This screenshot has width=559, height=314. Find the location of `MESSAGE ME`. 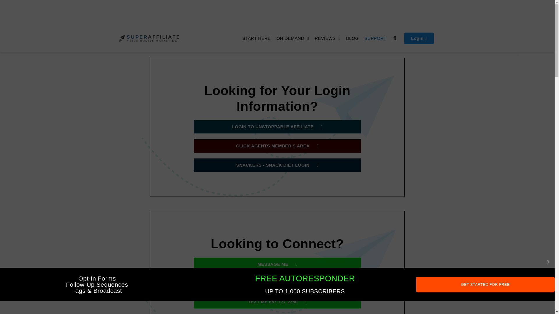

MESSAGE ME is located at coordinates (277, 264).